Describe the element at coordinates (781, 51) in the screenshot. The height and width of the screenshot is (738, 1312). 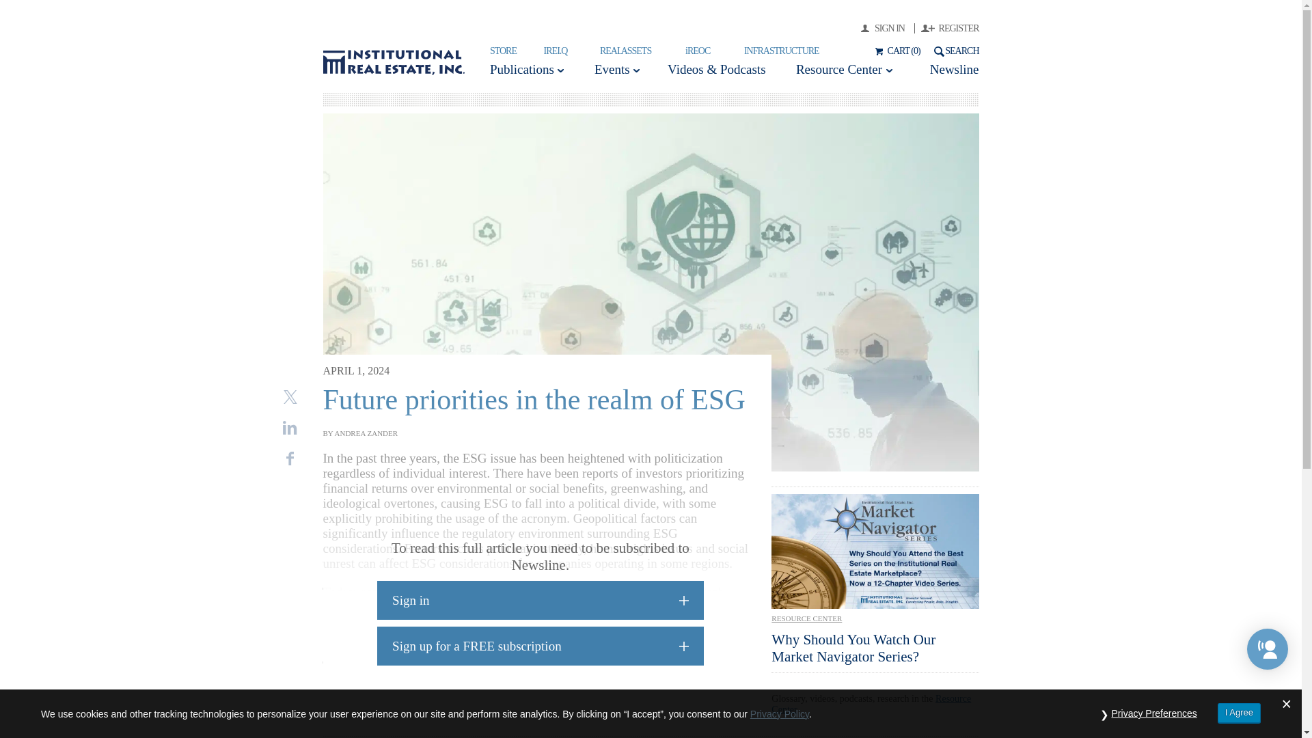
I see `INFRASTRUCTURE` at that location.